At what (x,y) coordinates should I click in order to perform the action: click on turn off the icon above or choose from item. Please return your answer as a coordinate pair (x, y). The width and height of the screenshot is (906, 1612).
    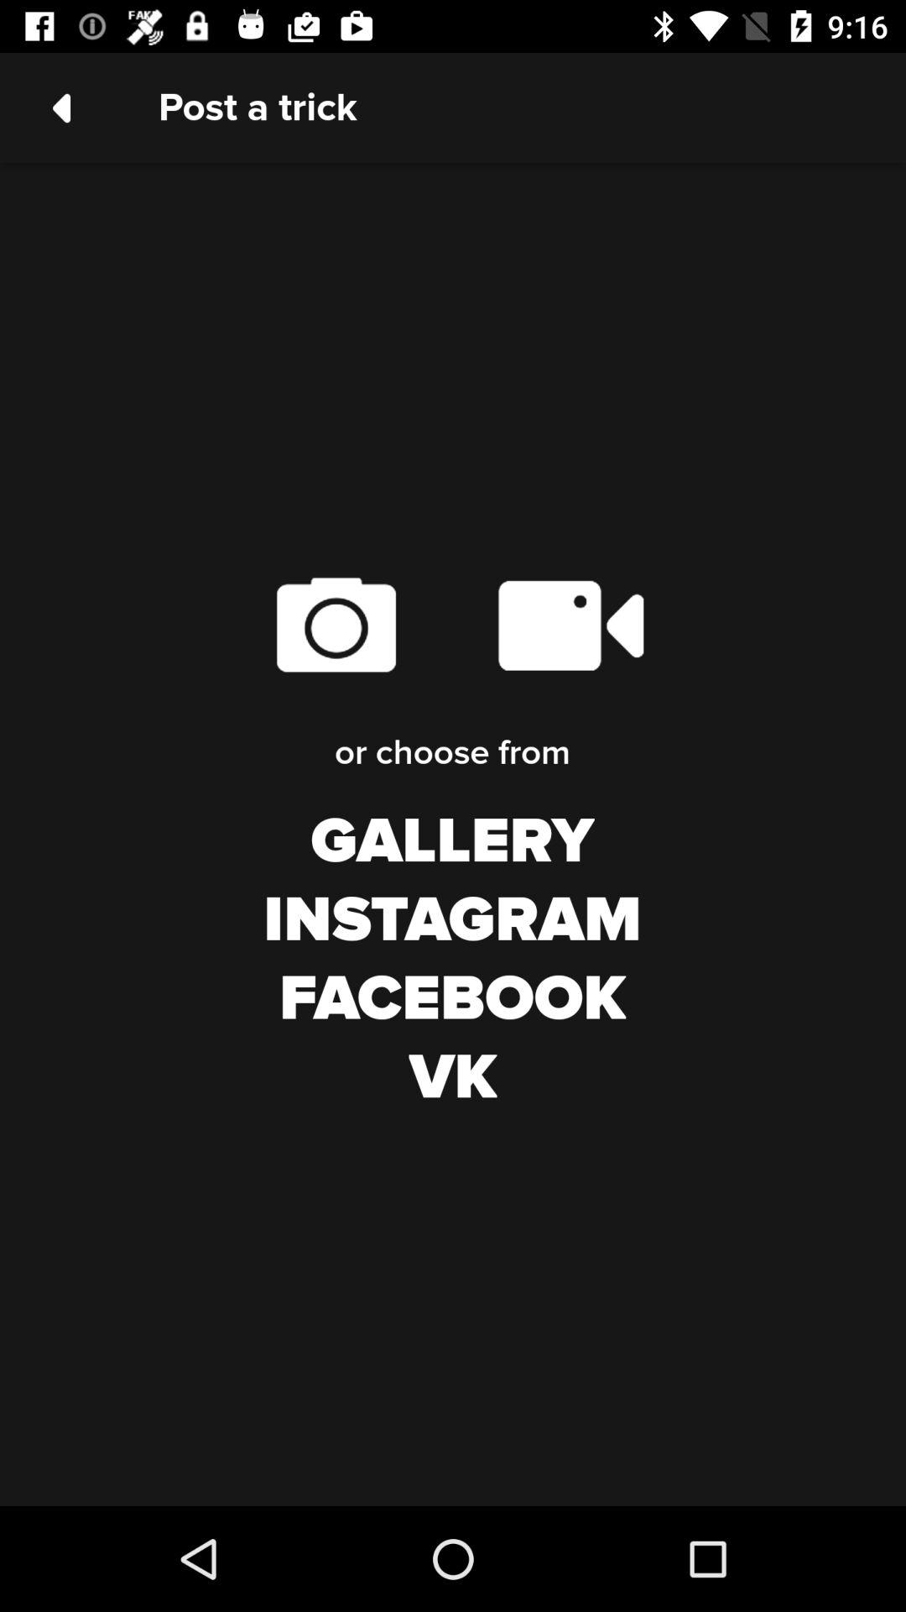
    Looking at the image, I should click on (570, 625).